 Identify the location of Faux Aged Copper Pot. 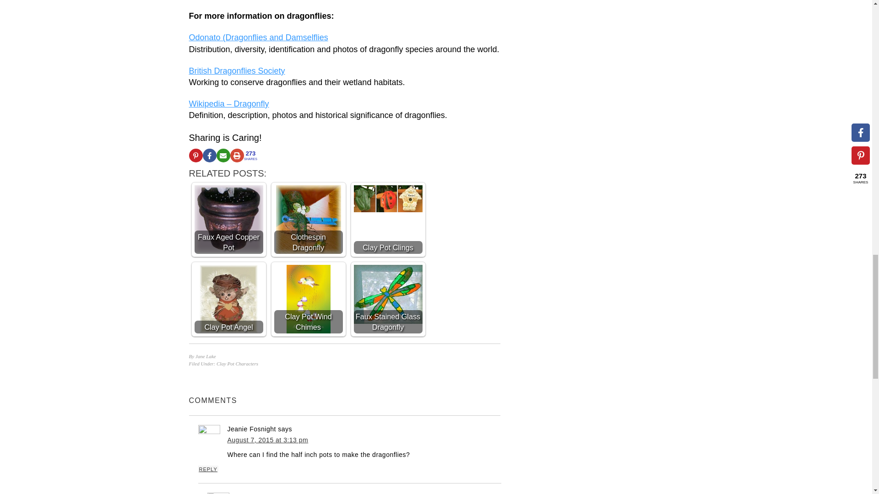
(228, 219).